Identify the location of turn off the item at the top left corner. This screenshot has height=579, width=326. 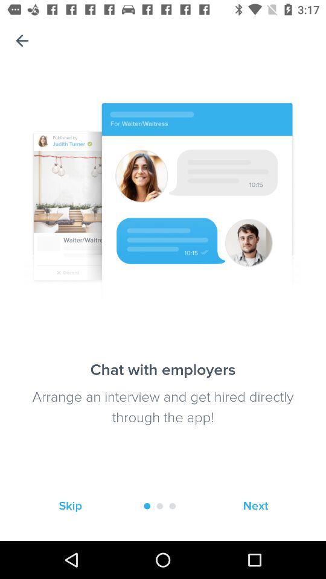
(22, 41).